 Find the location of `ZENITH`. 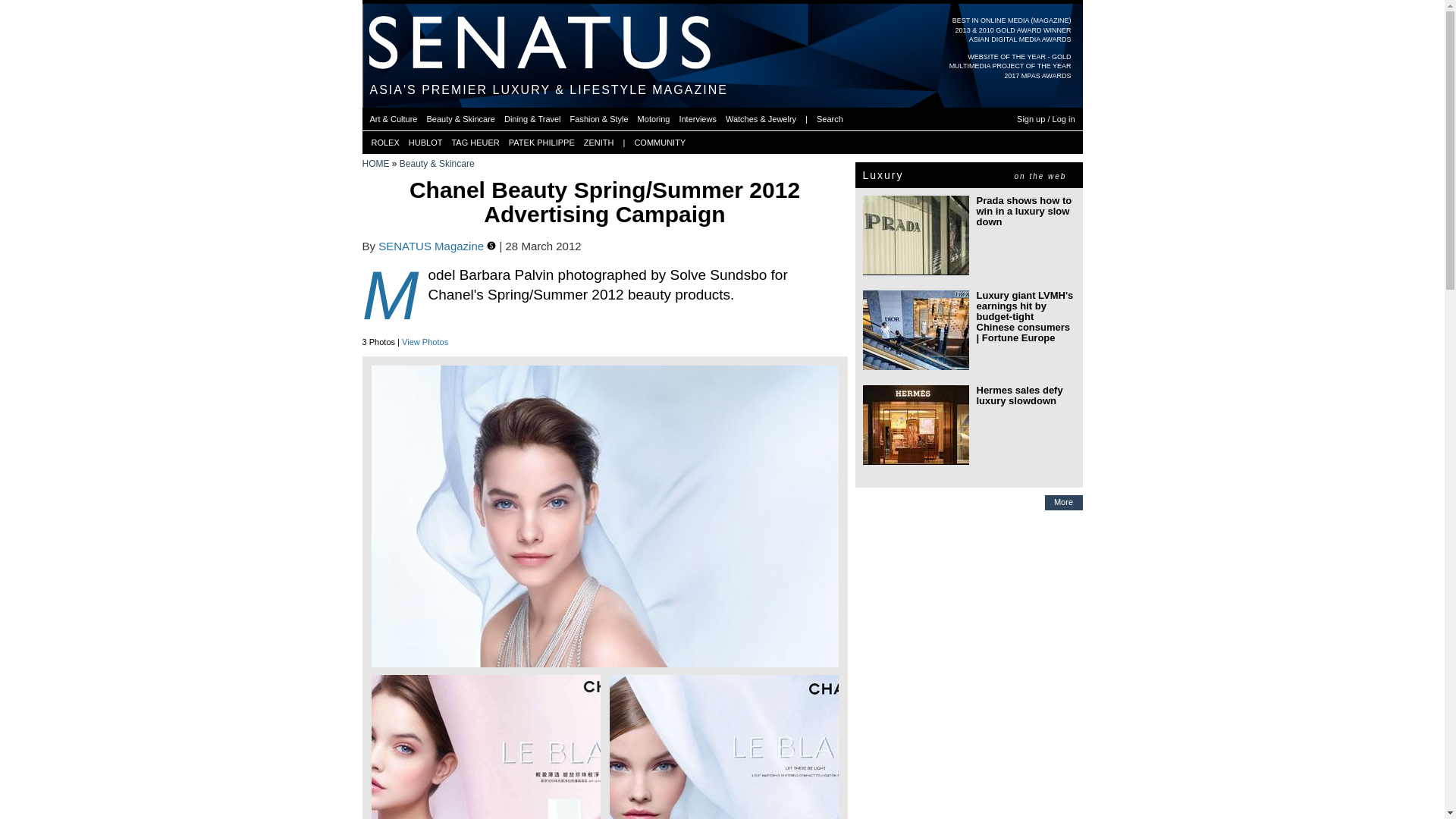

ZENITH is located at coordinates (599, 143).